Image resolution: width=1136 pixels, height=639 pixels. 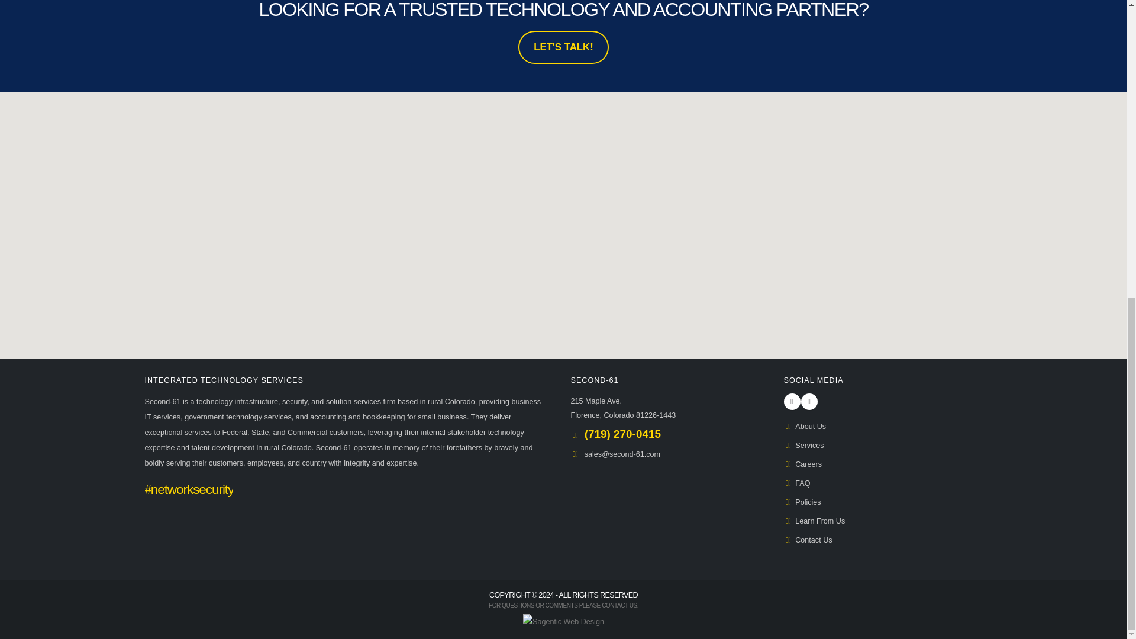 I want to click on Linkedin, so click(x=563, y=606).